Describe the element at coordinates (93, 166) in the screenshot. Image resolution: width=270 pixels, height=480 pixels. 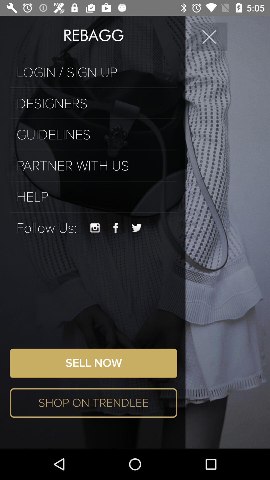
I see `turn on partner with us` at that location.